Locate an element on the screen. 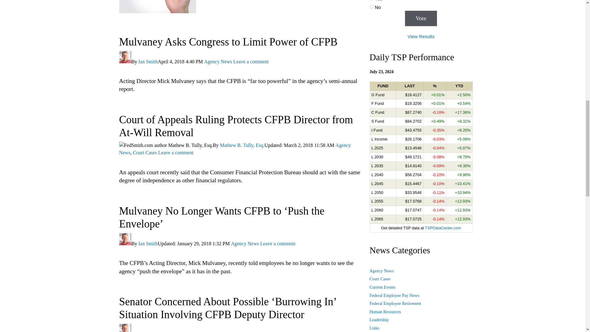  2330 is located at coordinates (371, 7).